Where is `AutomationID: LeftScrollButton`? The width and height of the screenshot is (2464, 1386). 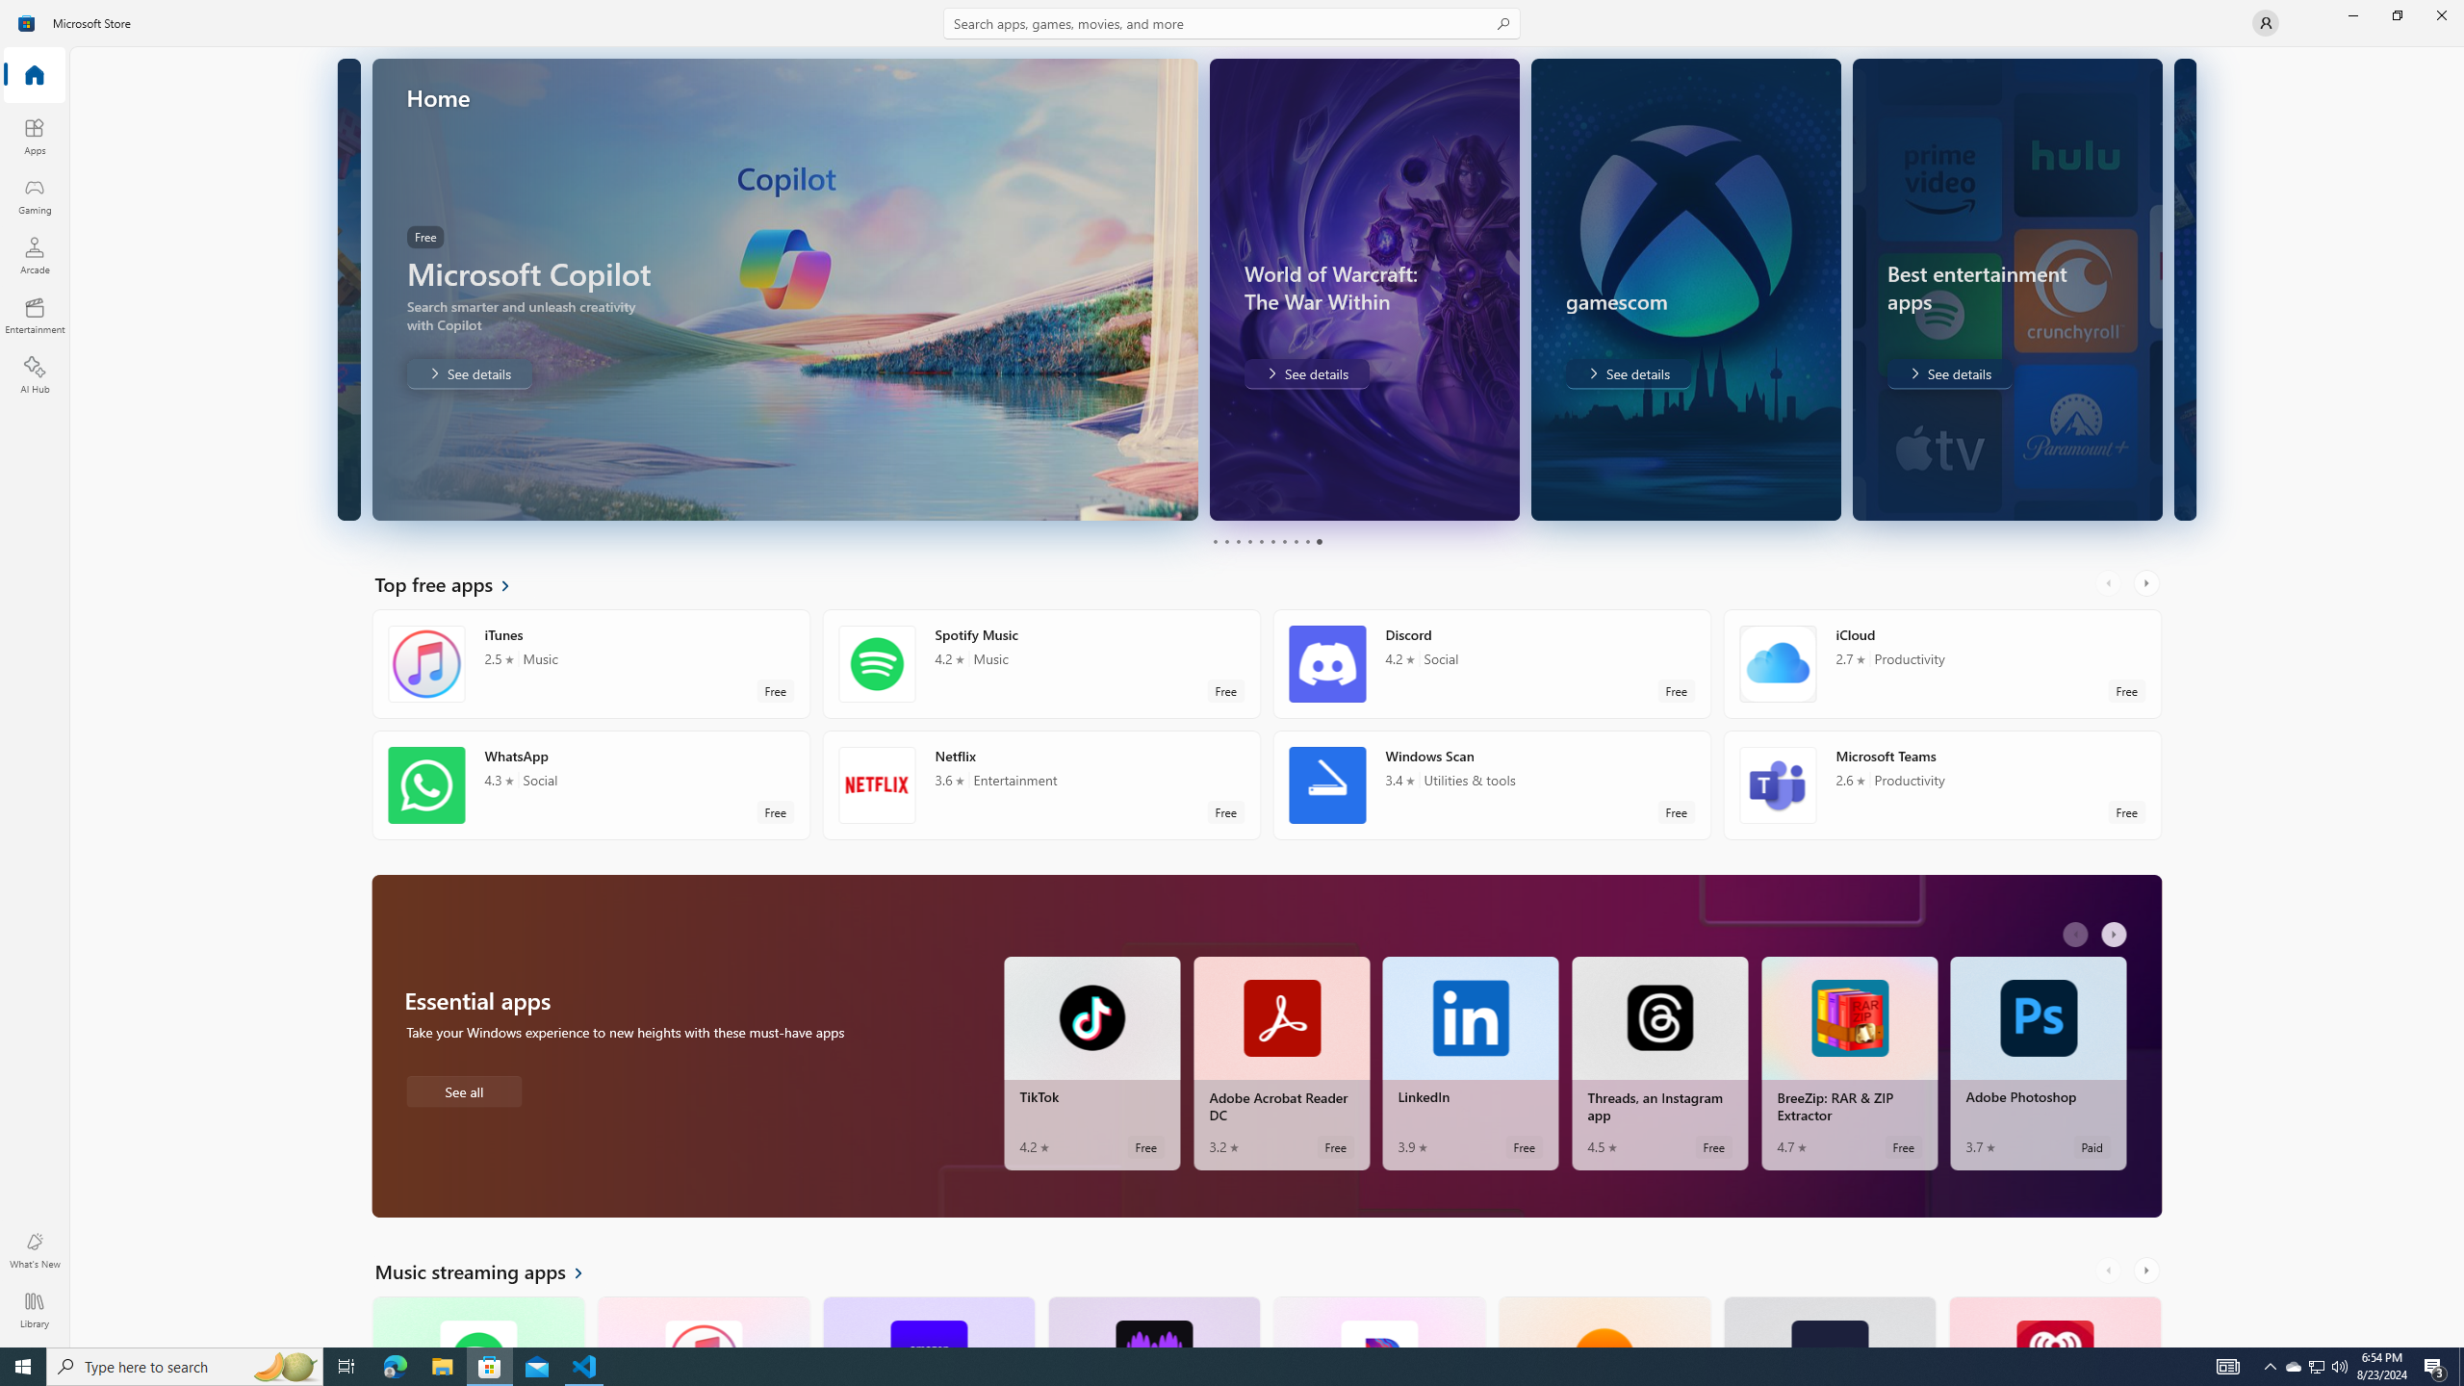
AutomationID: LeftScrollButton is located at coordinates (2110, 1270).